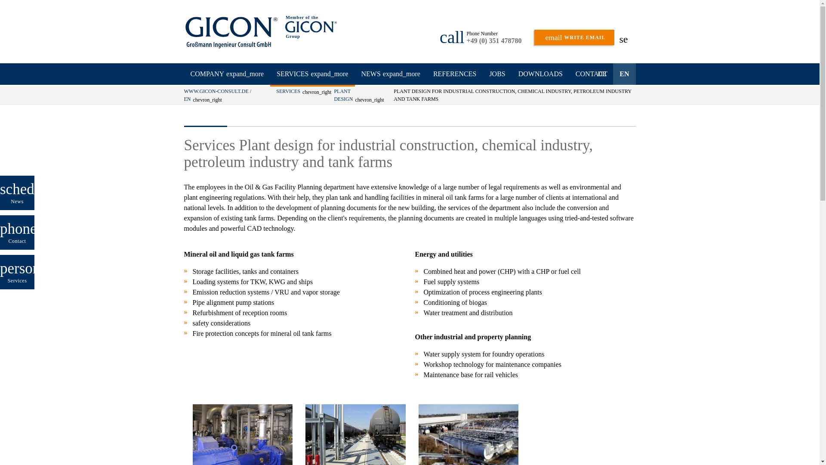  What do you see at coordinates (540, 74) in the screenshot?
I see `DOWNLOADS` at bounding box center [540, 74].